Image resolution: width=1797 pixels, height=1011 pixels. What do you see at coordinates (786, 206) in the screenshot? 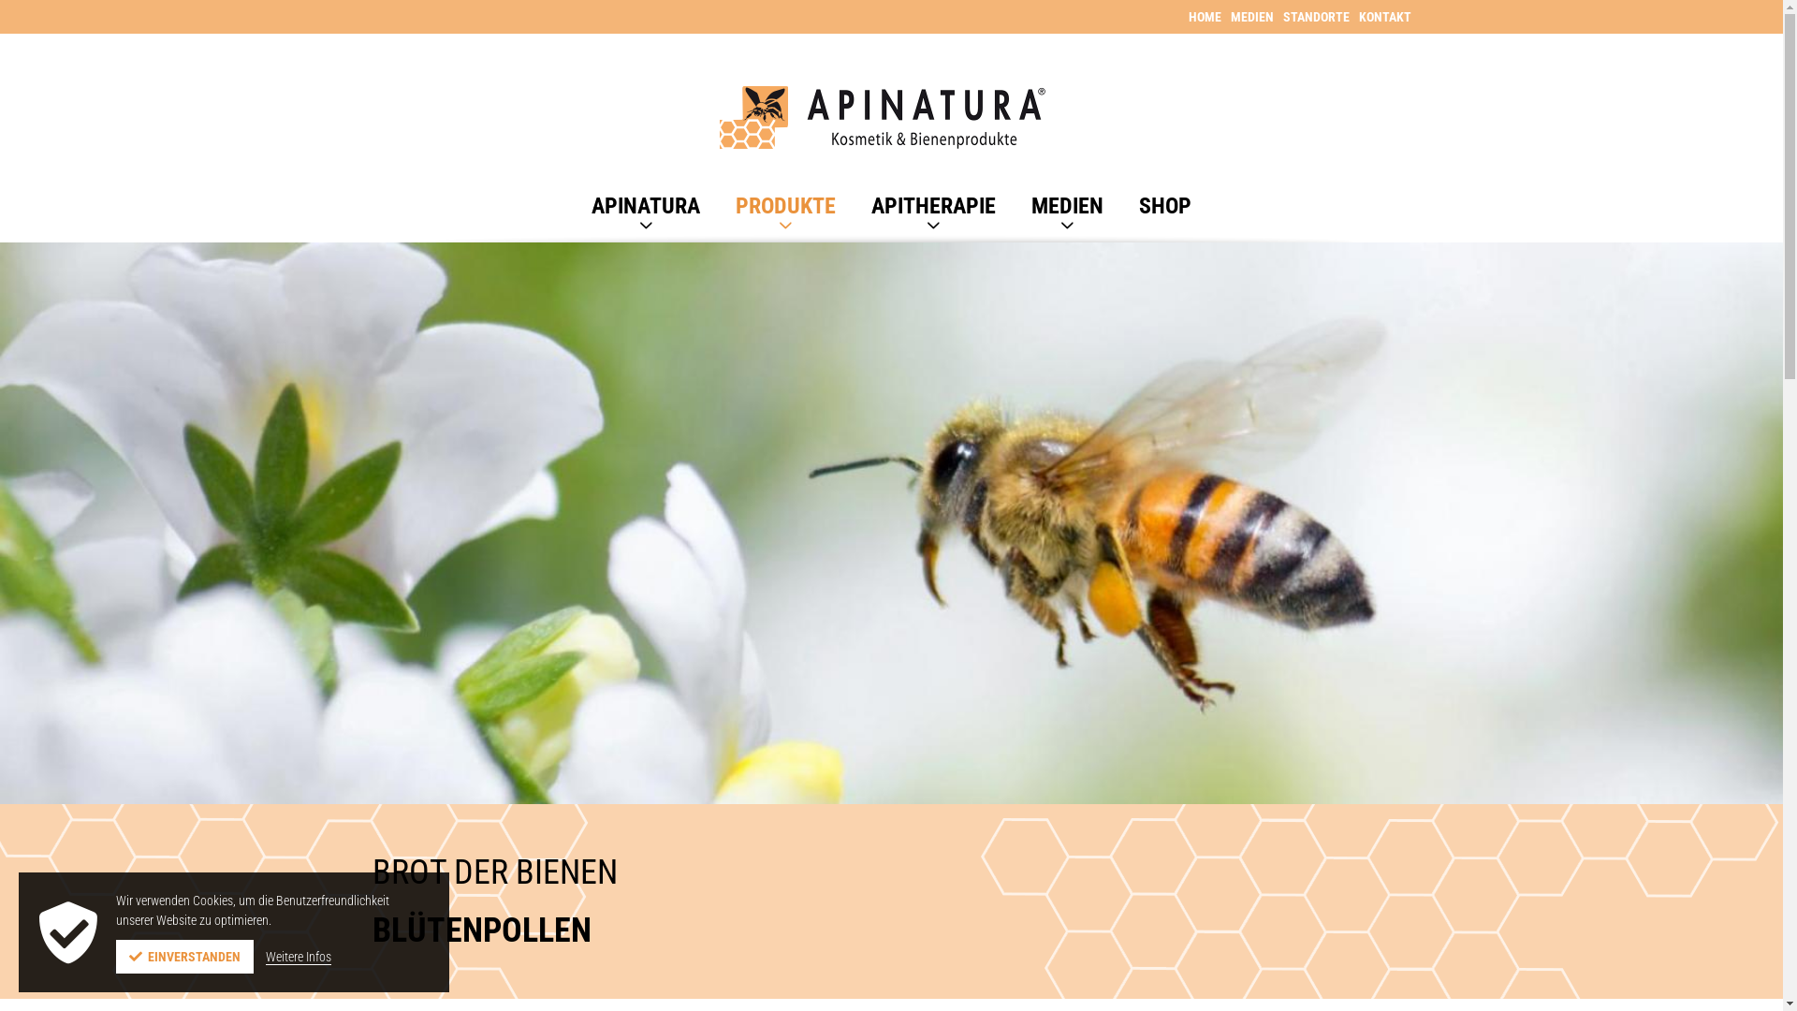
I see `PRODUKTE` at bounding box center [786, 206].